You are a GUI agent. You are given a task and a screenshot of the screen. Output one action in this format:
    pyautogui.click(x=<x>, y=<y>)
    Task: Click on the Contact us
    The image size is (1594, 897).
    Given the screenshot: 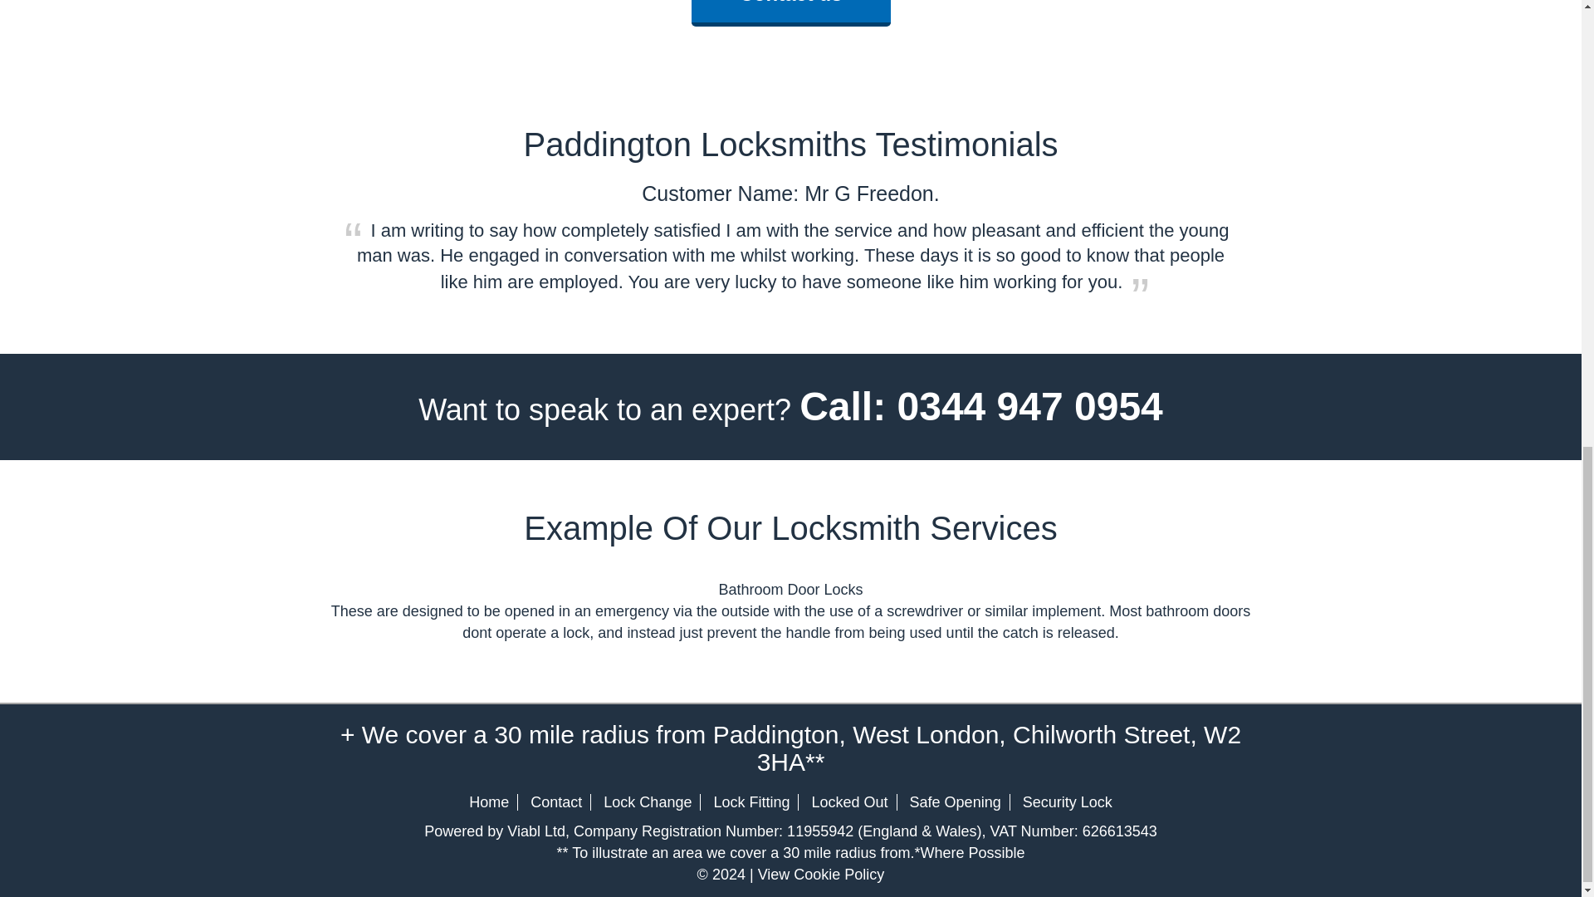 What is the action you would take?
    pyautogui.click(x=790, y=2)
    